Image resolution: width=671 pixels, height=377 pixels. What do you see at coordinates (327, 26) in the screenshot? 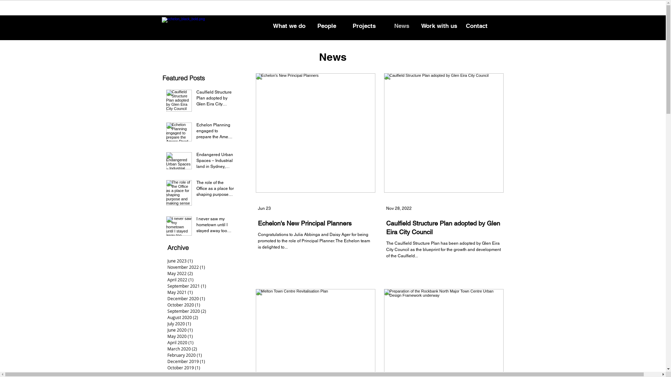
I see `People` at bounding box center [327, 26].